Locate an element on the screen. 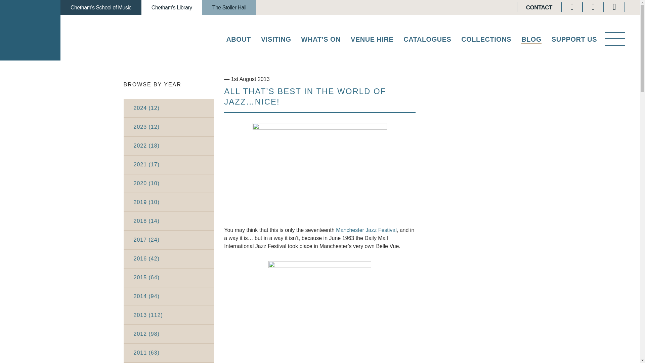 This screenshot has width=645, height=363. Chetham's Library is located at coordinates (172, 7).